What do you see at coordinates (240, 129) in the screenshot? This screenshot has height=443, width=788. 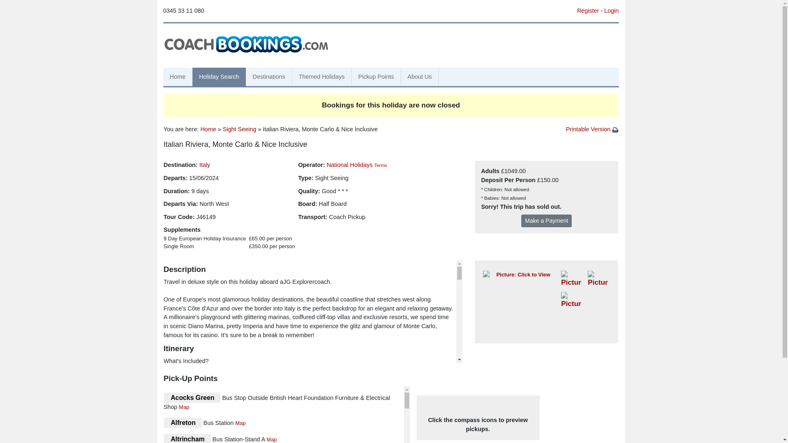 I see `Sight Seeing` at bounding box center [240, 129].